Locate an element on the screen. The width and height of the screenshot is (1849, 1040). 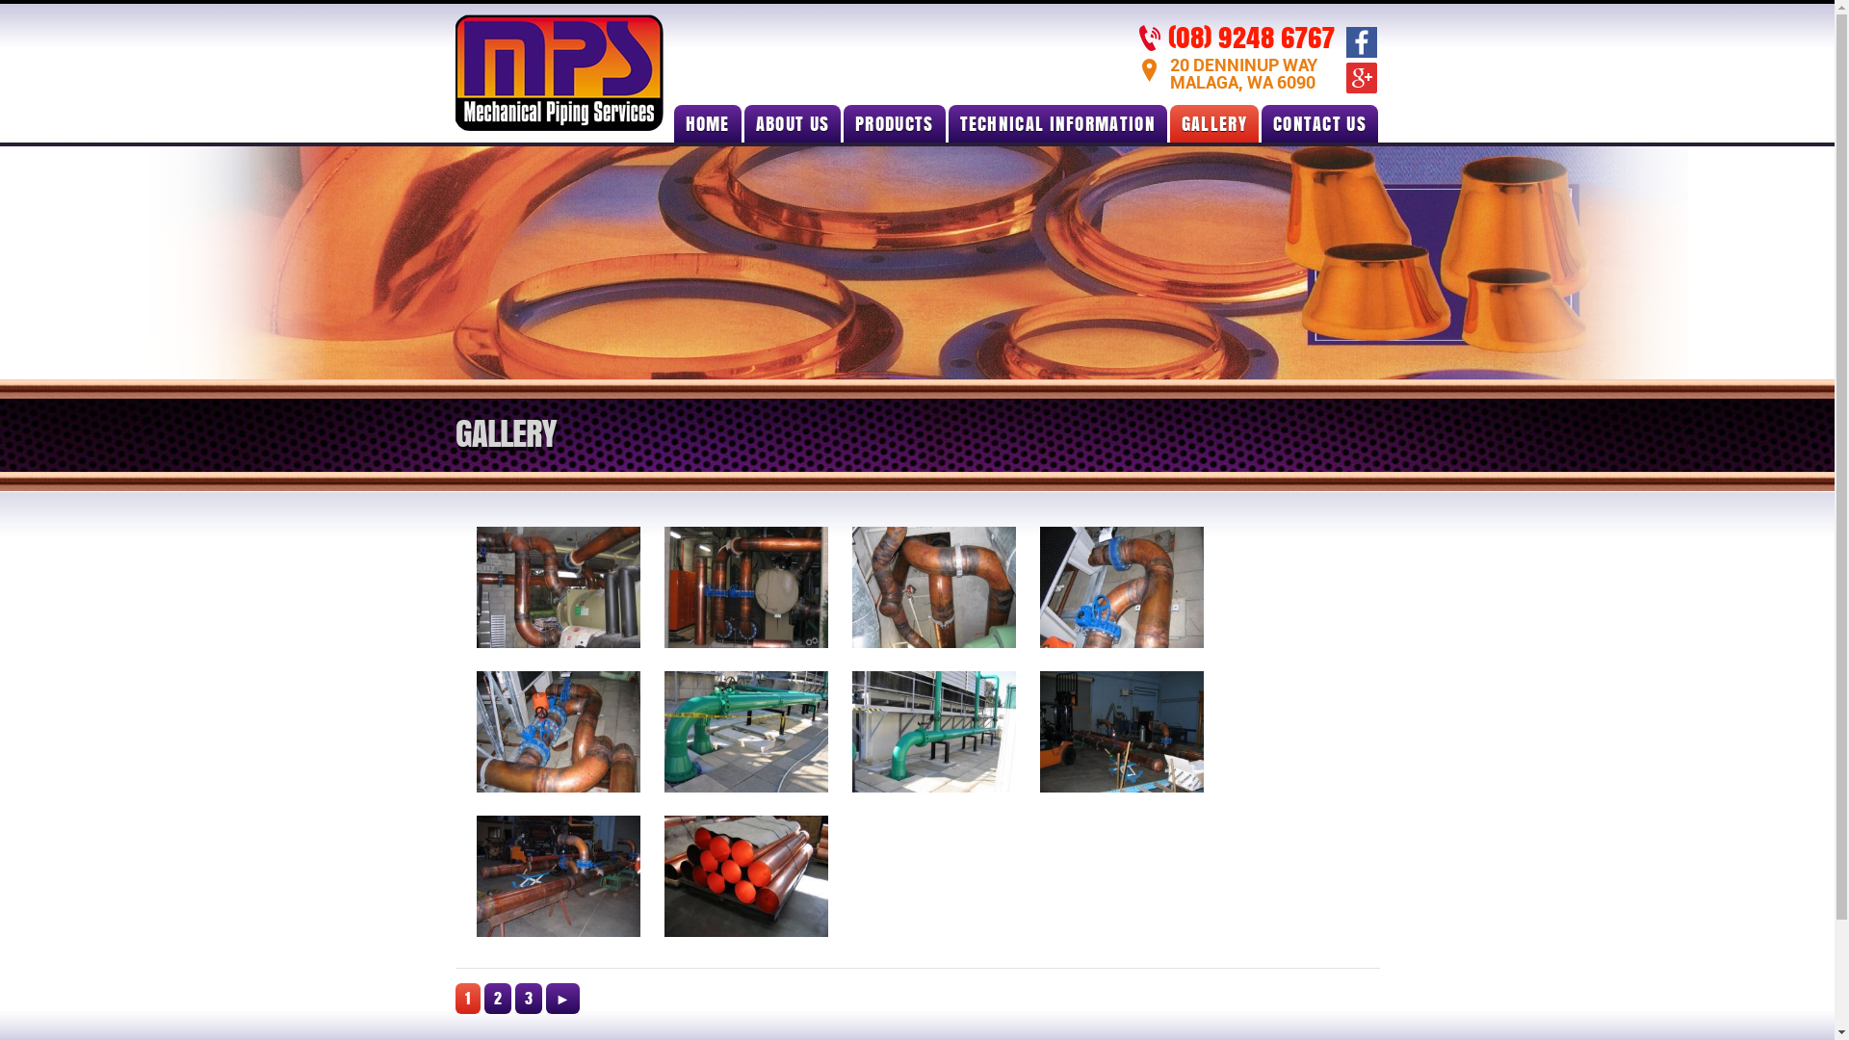
img_0603 is located at coordinates (1122, 587).